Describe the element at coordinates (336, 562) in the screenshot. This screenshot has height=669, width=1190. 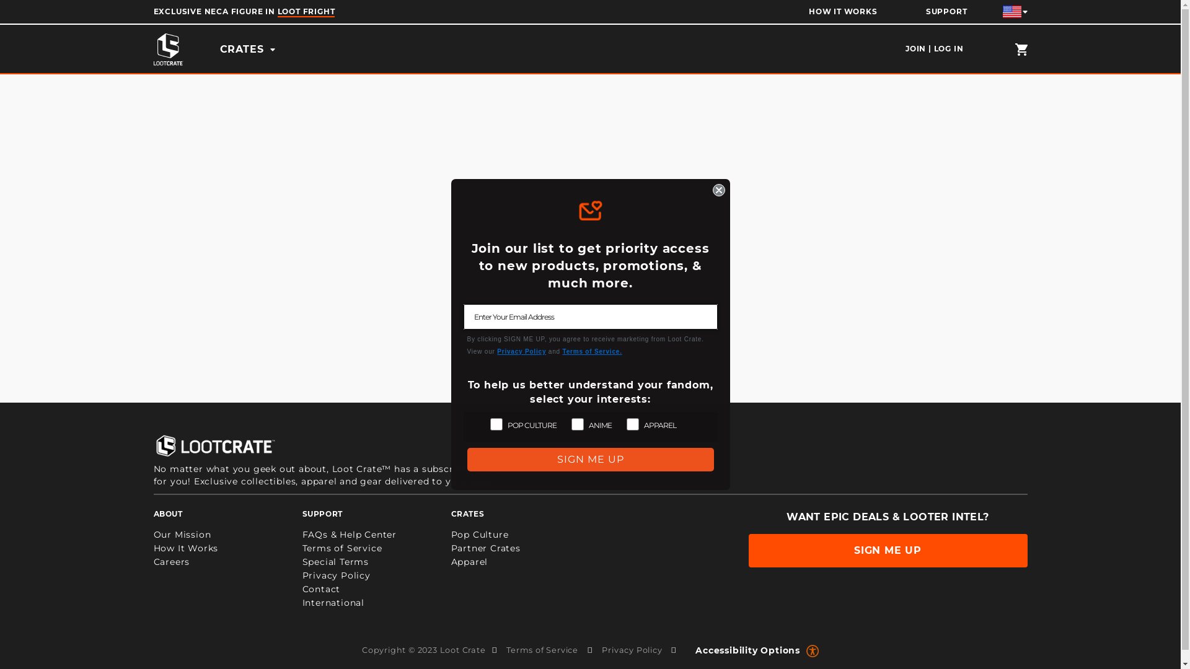
I see `Special Terms` at that location.